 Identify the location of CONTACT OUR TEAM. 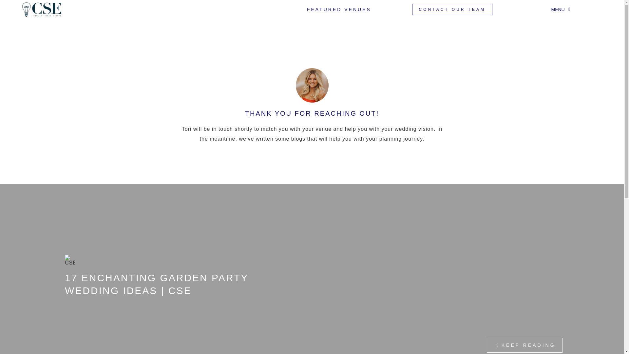
(452, 9).